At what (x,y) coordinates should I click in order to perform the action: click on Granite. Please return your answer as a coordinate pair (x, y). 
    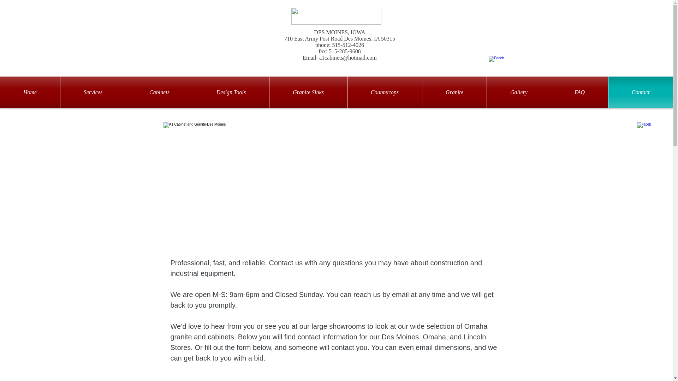
    Looking at the image, I should click on (454, 92).